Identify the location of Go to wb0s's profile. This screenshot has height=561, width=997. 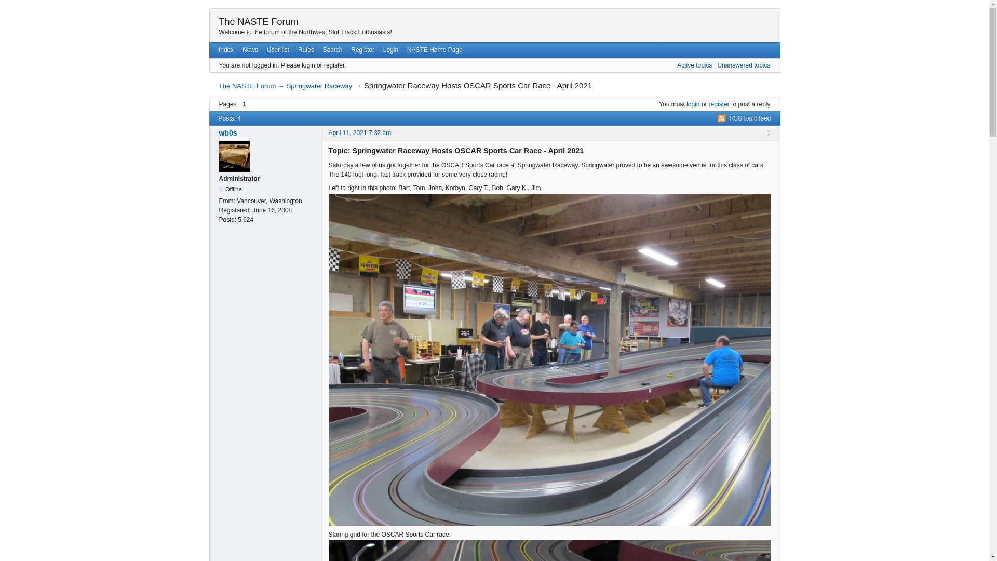
(267, 133).